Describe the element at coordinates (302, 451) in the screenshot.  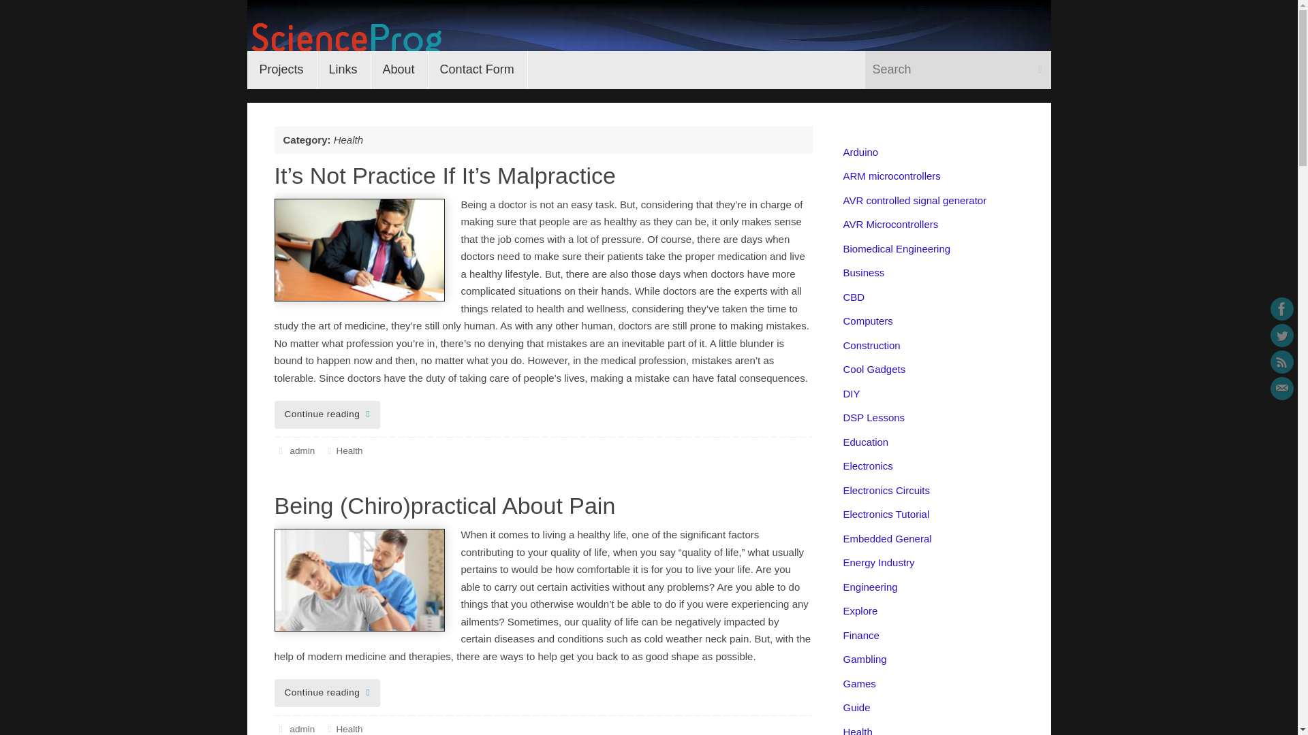
I see `admin` at that location.